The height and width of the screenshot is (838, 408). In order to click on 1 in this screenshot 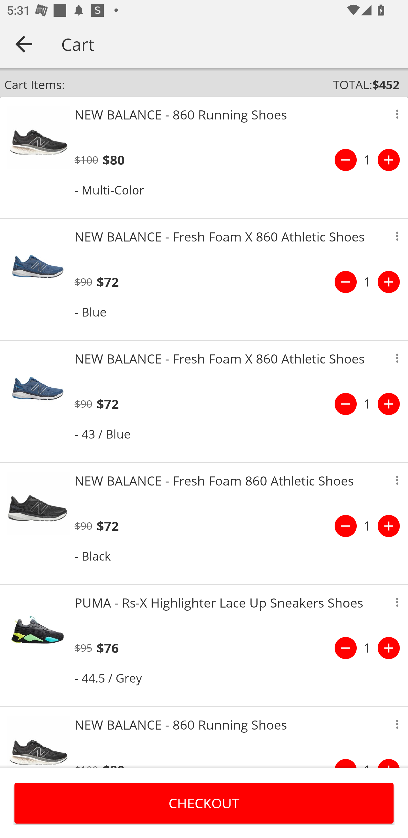, I will do `click(367, 526)`.